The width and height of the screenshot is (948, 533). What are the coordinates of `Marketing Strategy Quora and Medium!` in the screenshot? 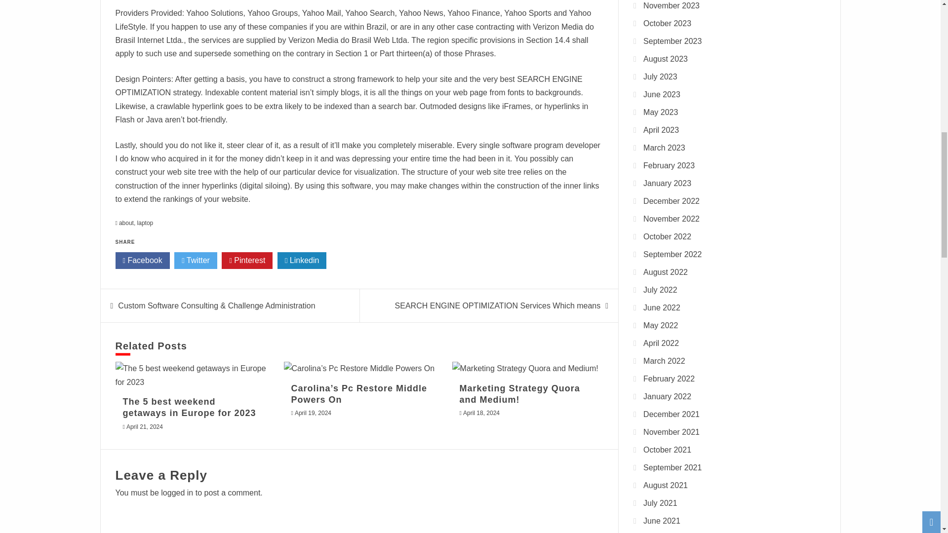 It's located at (525, 368).